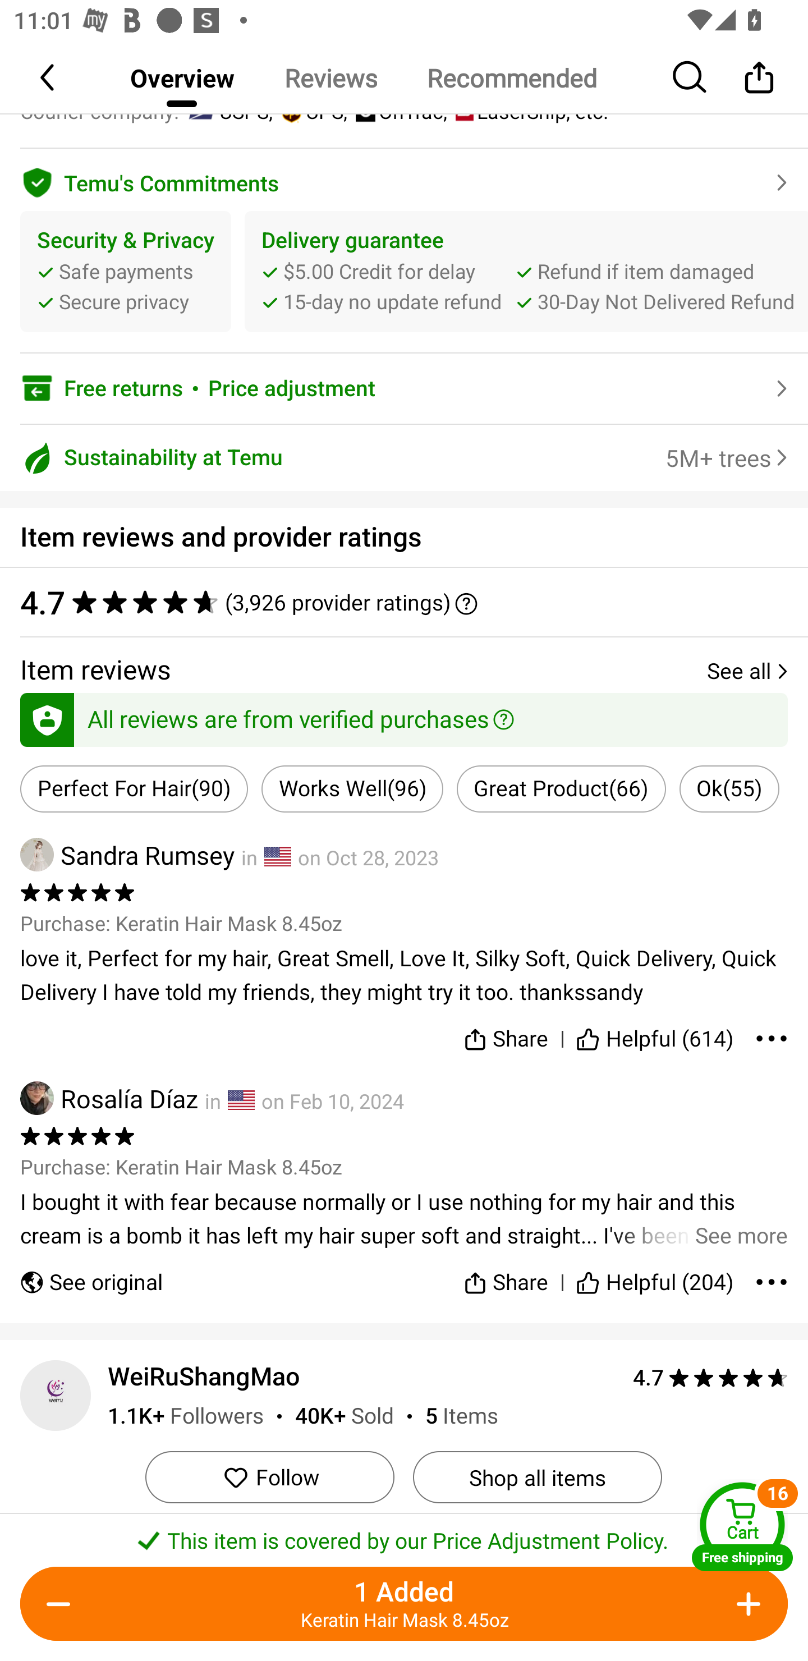 This screenshot has width=808, height=1661. What do you see at coordinates (127, 854) in the screenshot?
I see `Sandra Rumsey` at bounding box center [127, 854].